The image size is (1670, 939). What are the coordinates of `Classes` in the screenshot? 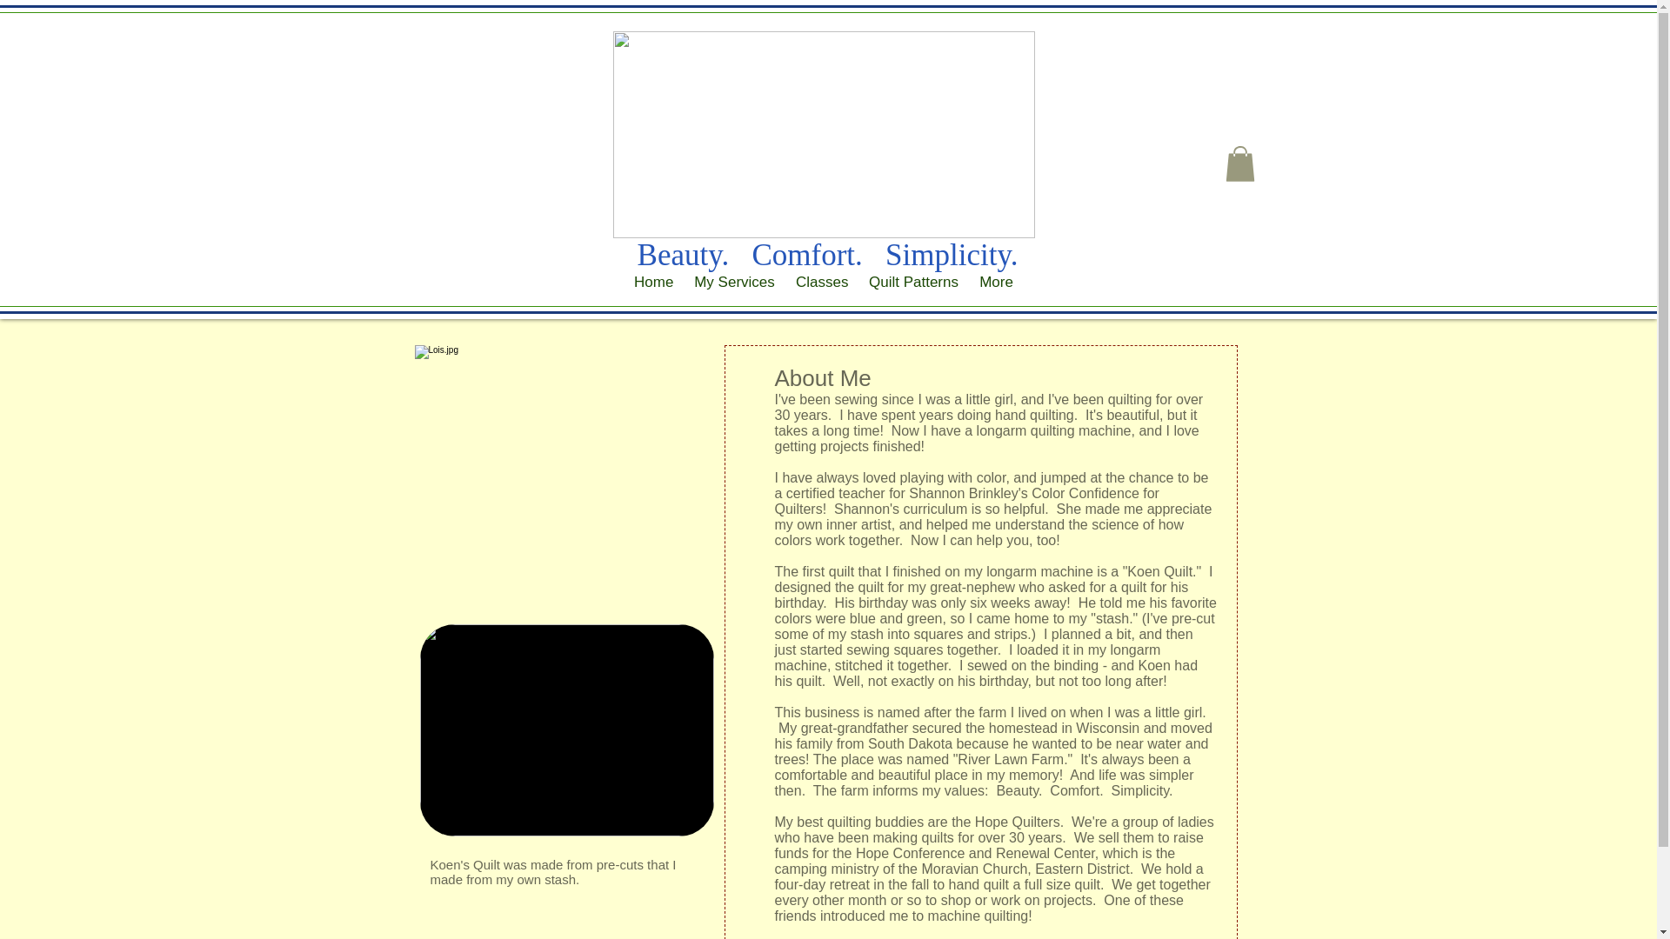 It's located at (821, 282).